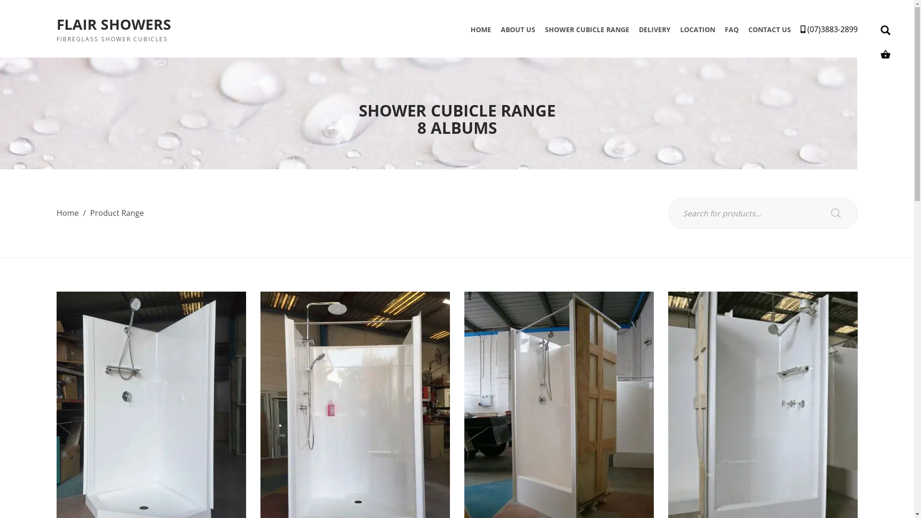 This screenshot has height=518, width=921. I want to click on Home, so click(68, 213).